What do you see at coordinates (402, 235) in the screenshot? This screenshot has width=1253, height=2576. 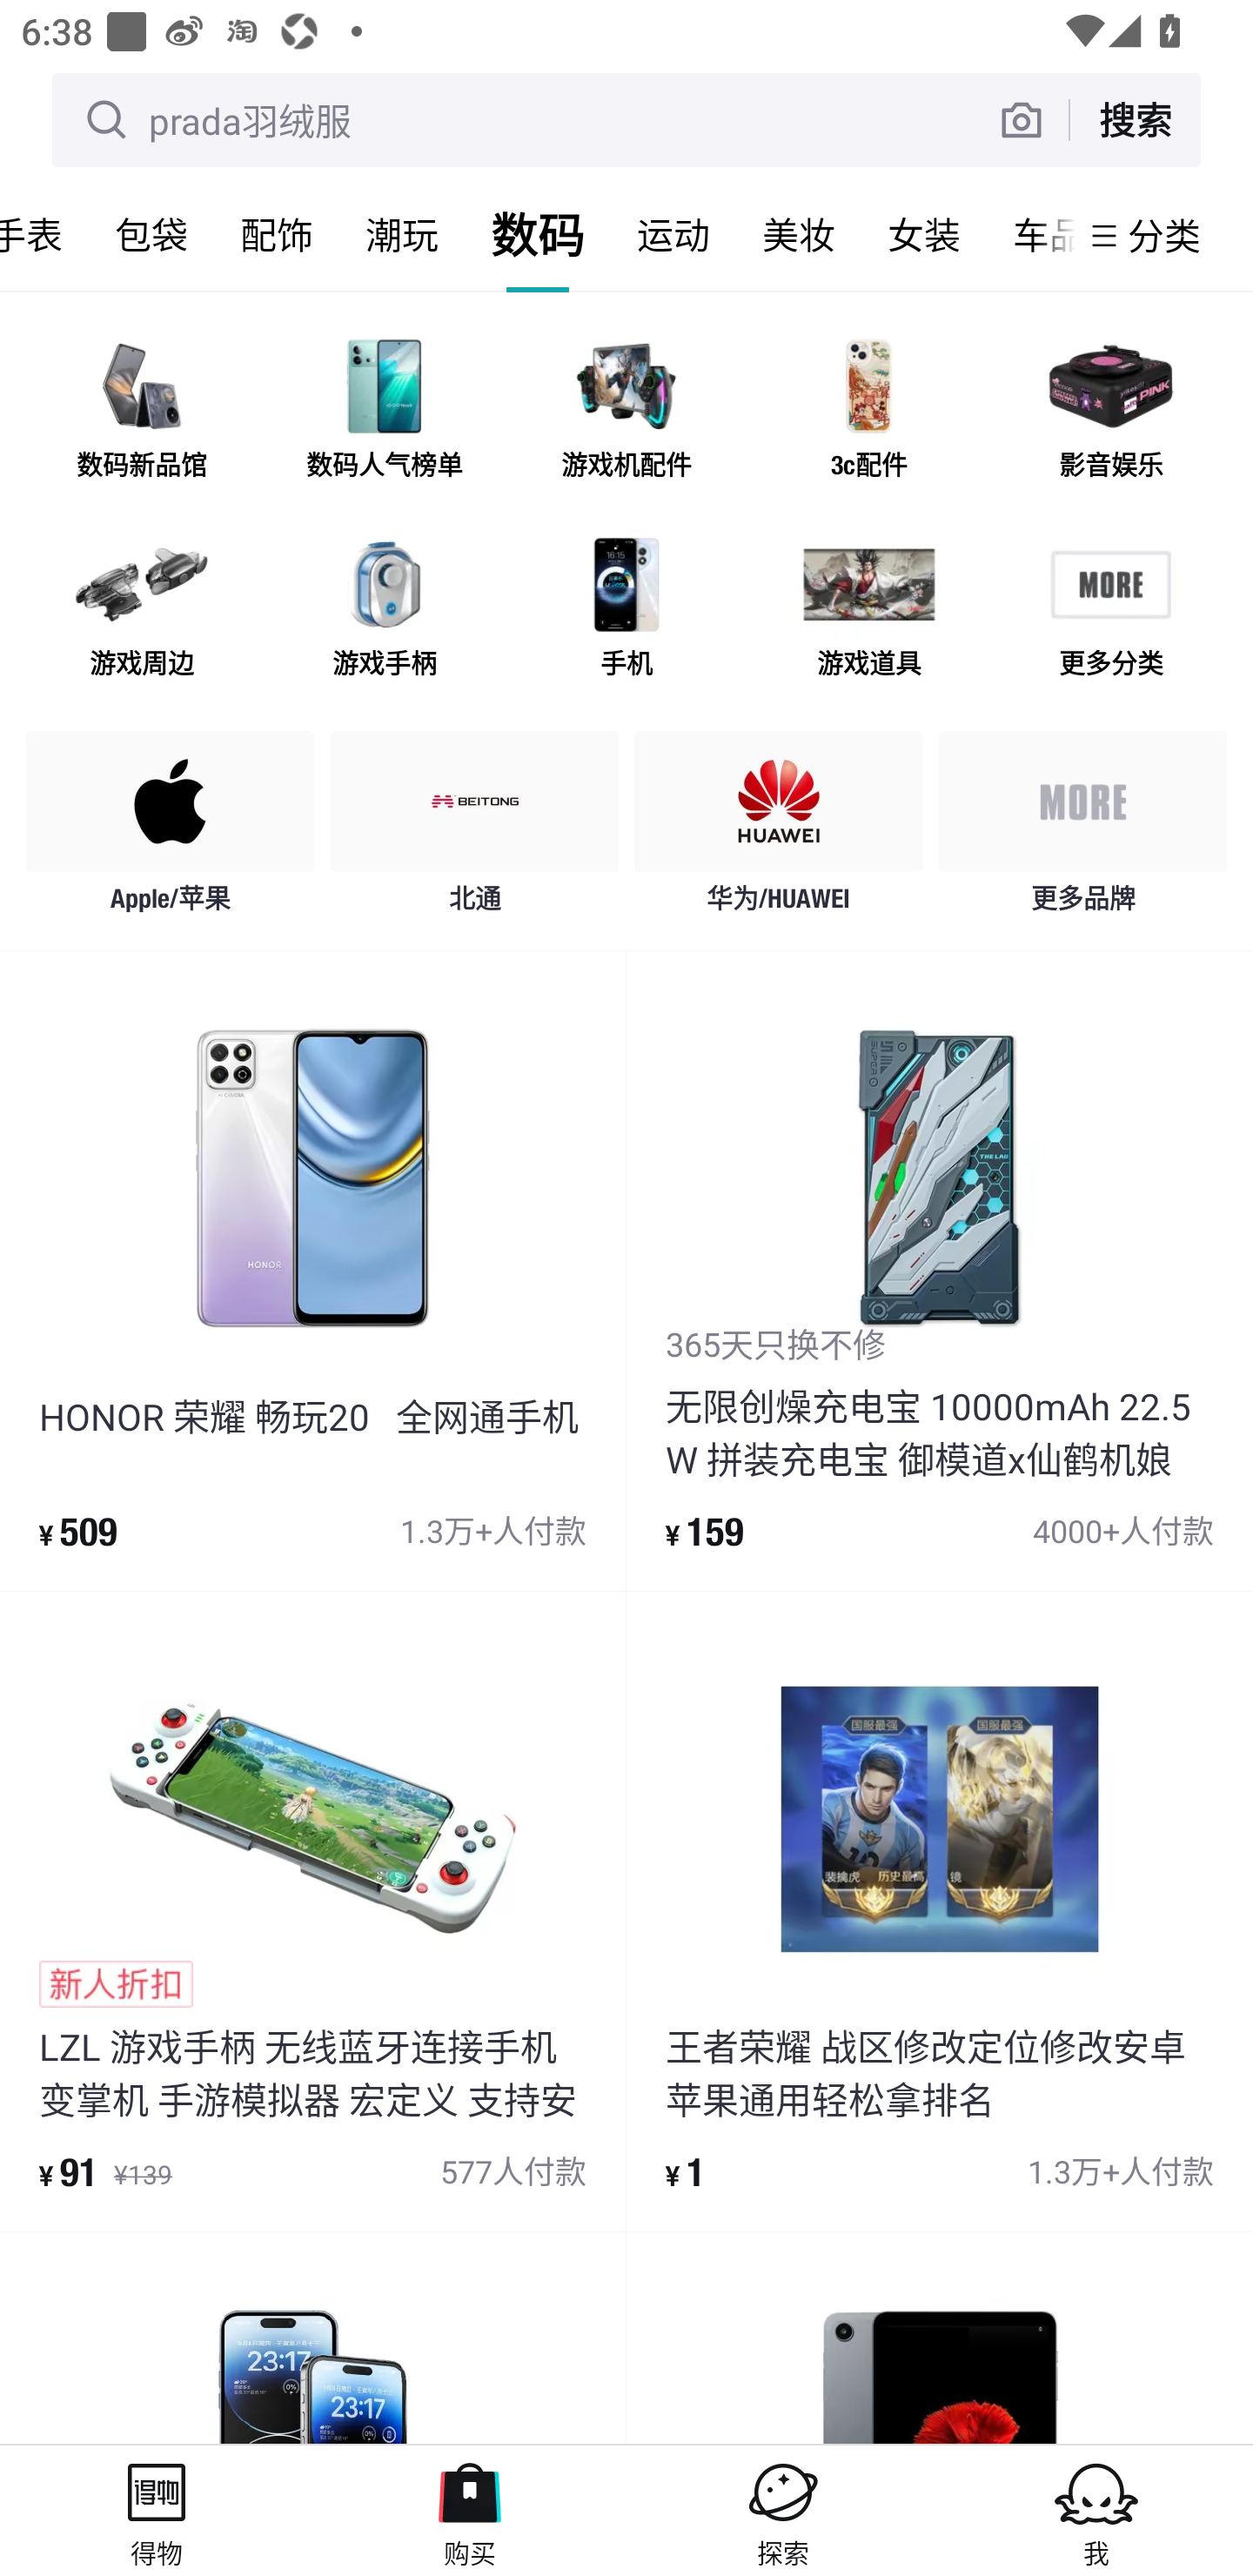 I see `潮玩` at bounding box center [402, 235].